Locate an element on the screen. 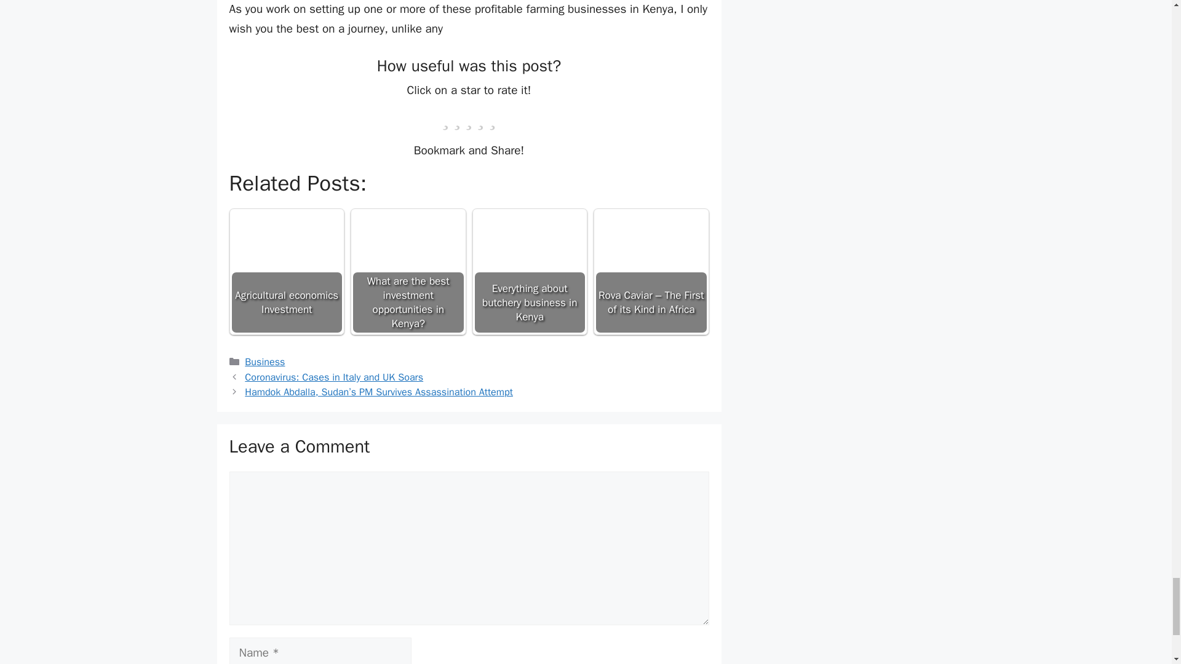 This screenshot has width=1181, height=664. Agricultural economics Investment is located at coordinates (287, 243).